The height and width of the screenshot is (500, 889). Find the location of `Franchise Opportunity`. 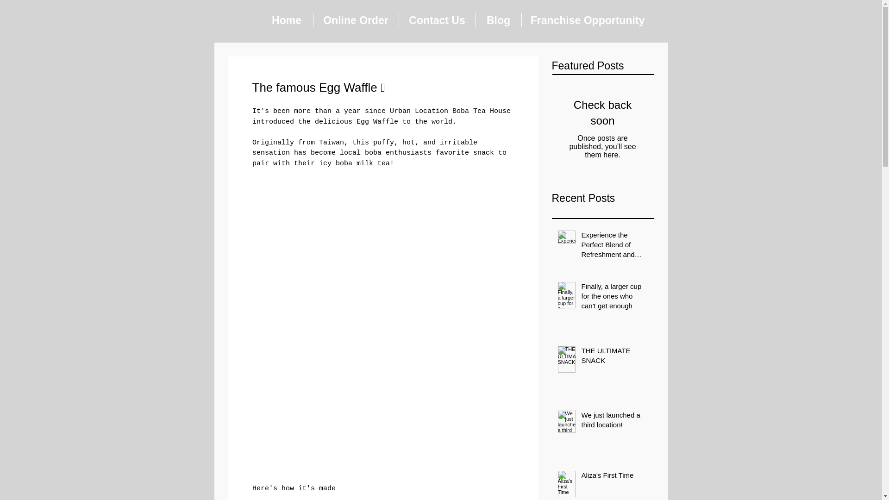

Franchise Opportunity is located at coordinates (587, 20).